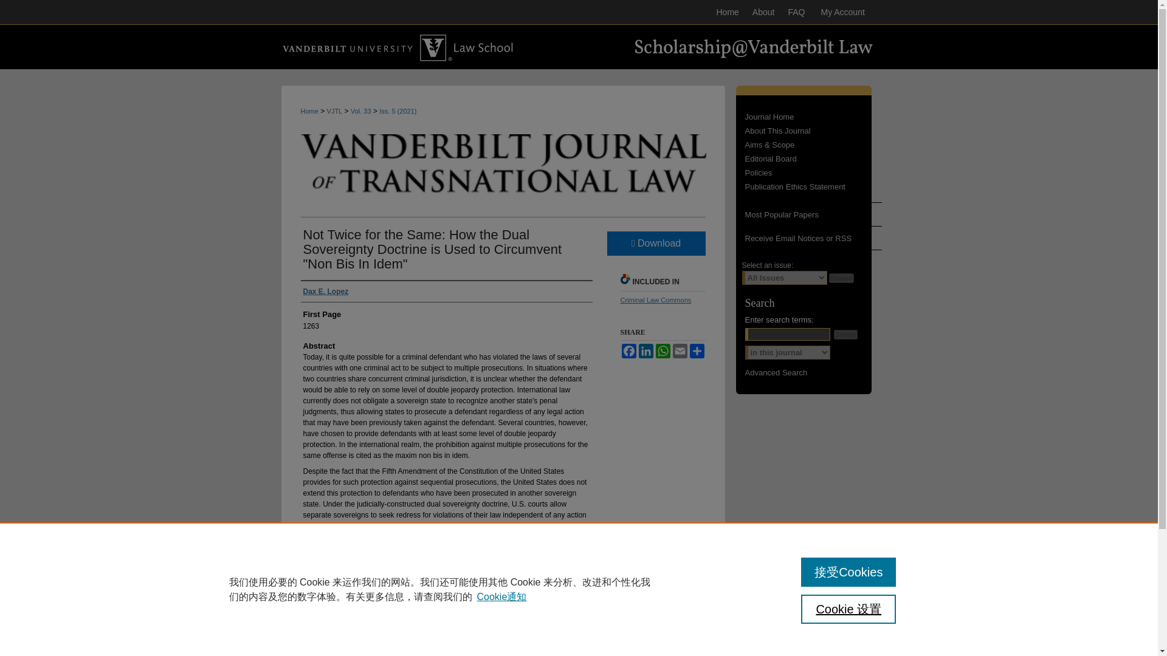 The width and height of the screenshot is (1167, 656). Describe the element at coordinates (846, 335) in the screenshot. I see `Search` at that location.